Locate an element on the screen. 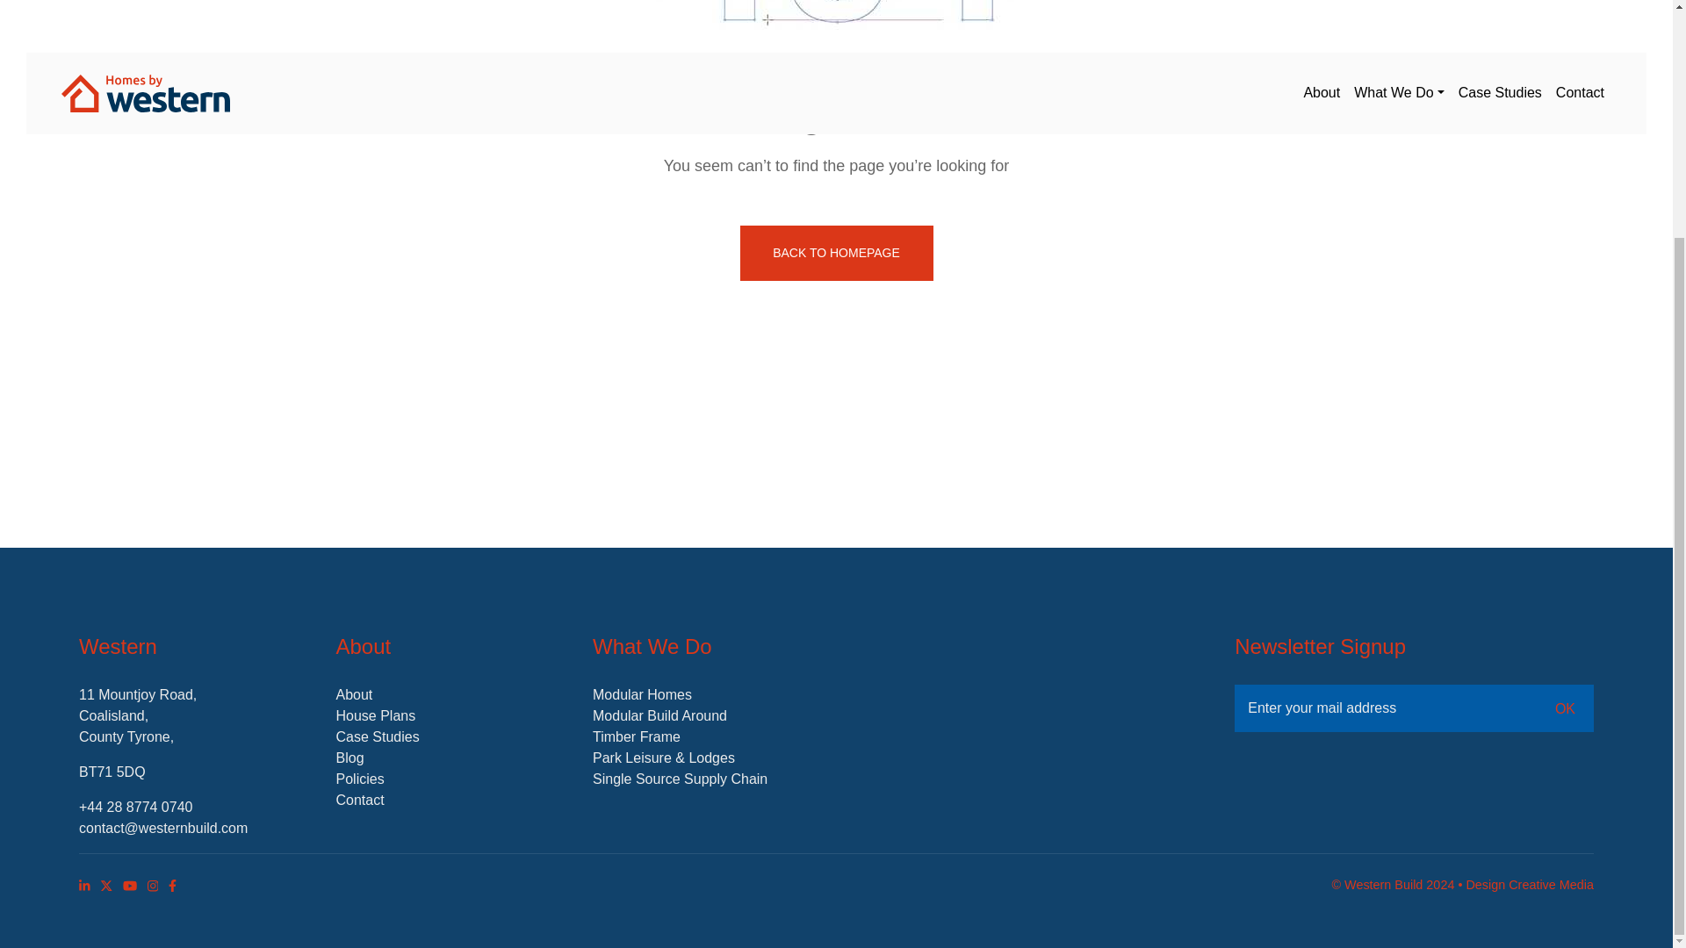 This screenshot has height=948, width=1686. About is located at coordinates (354, 695).